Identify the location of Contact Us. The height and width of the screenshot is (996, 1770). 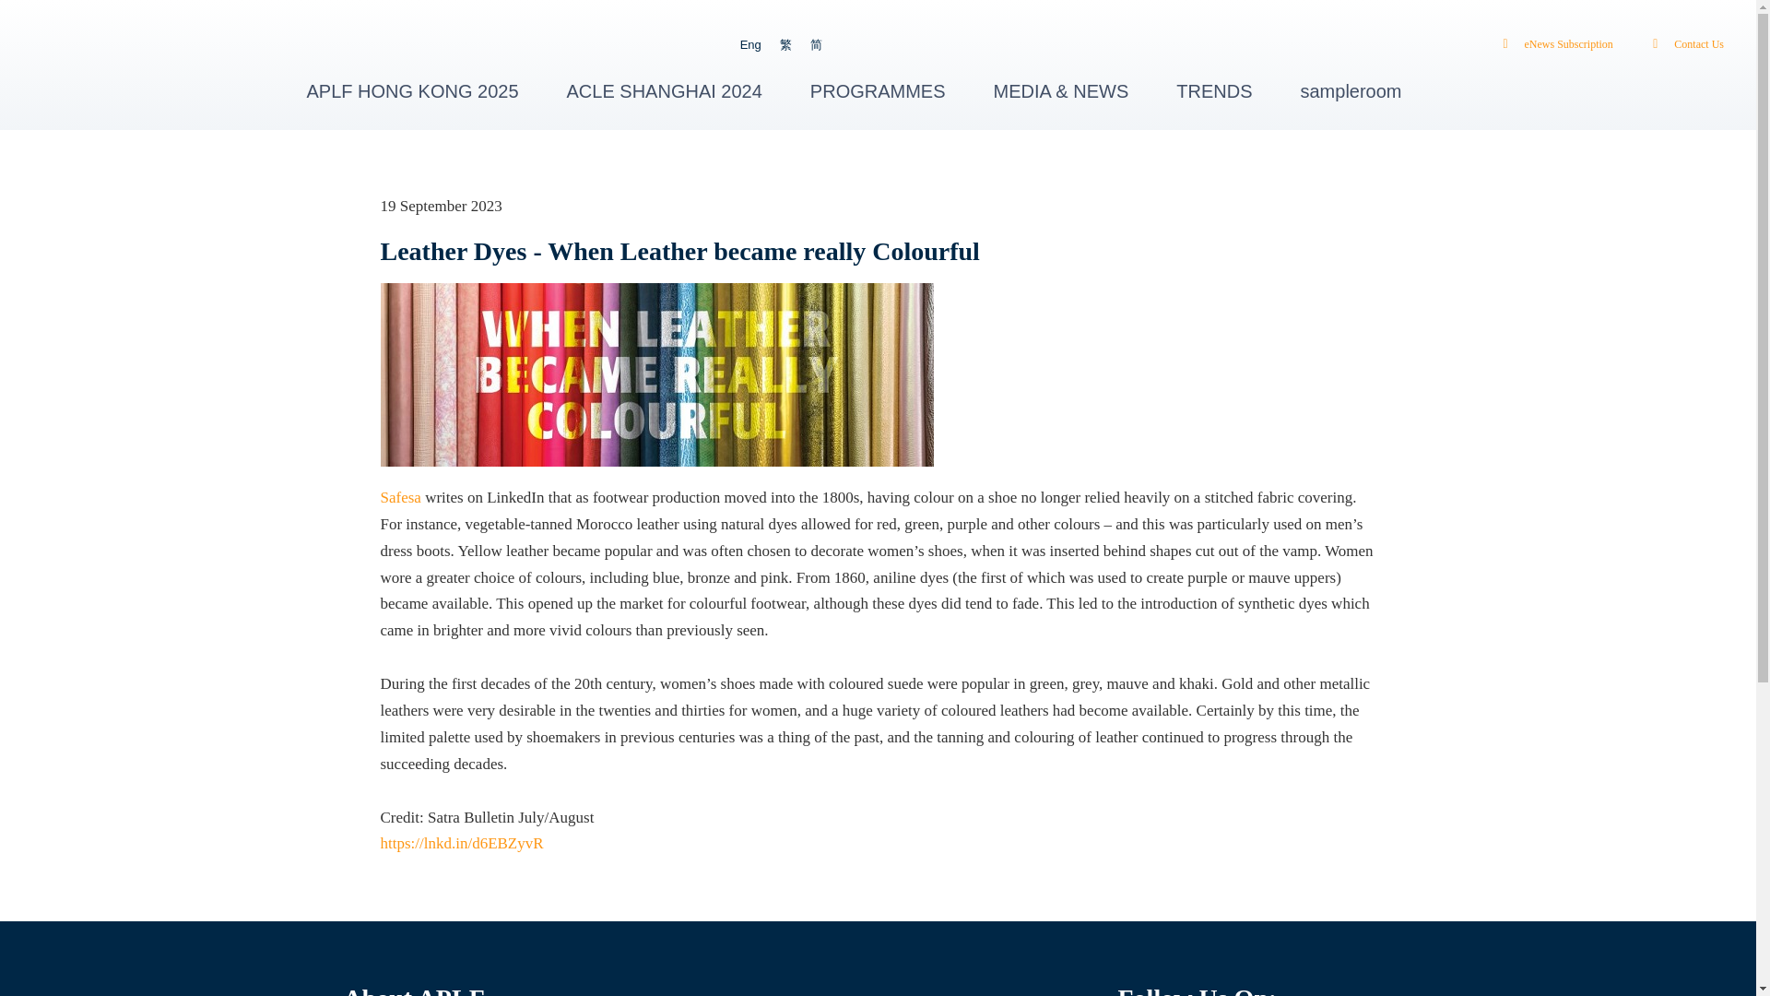
(1683, 44).